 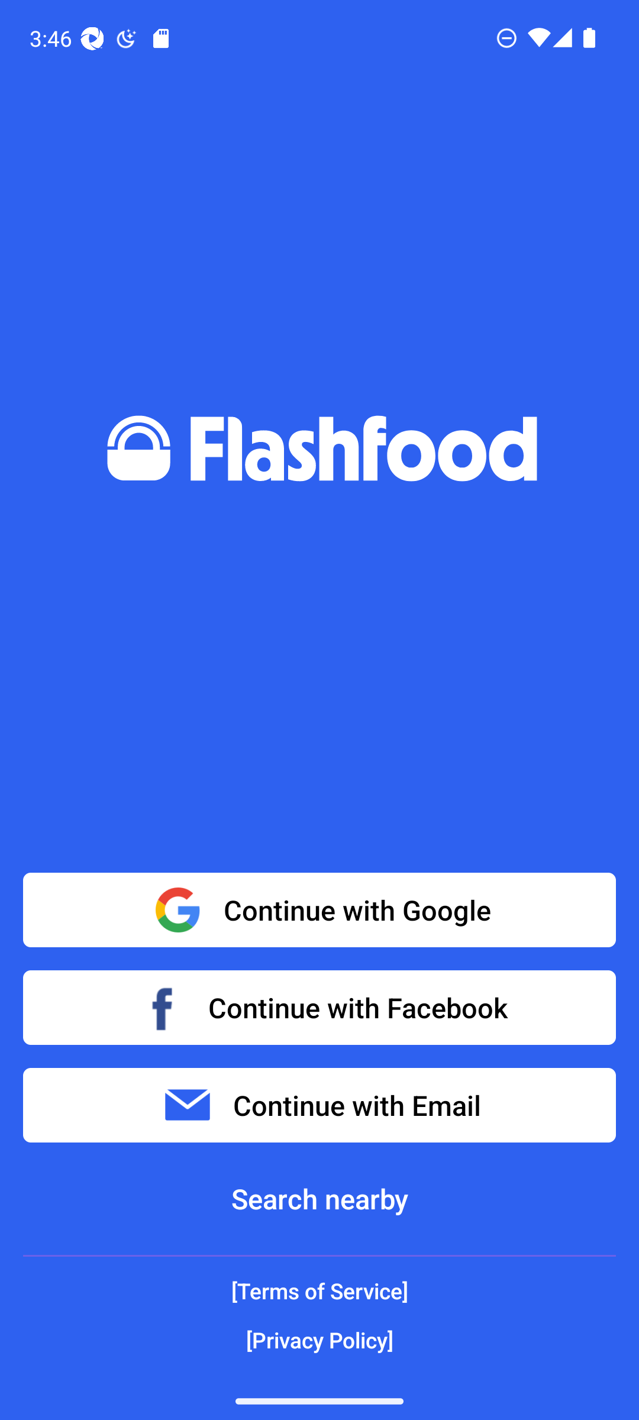 I want to click on [Privacy Policy], so click(x=319, y=1340).